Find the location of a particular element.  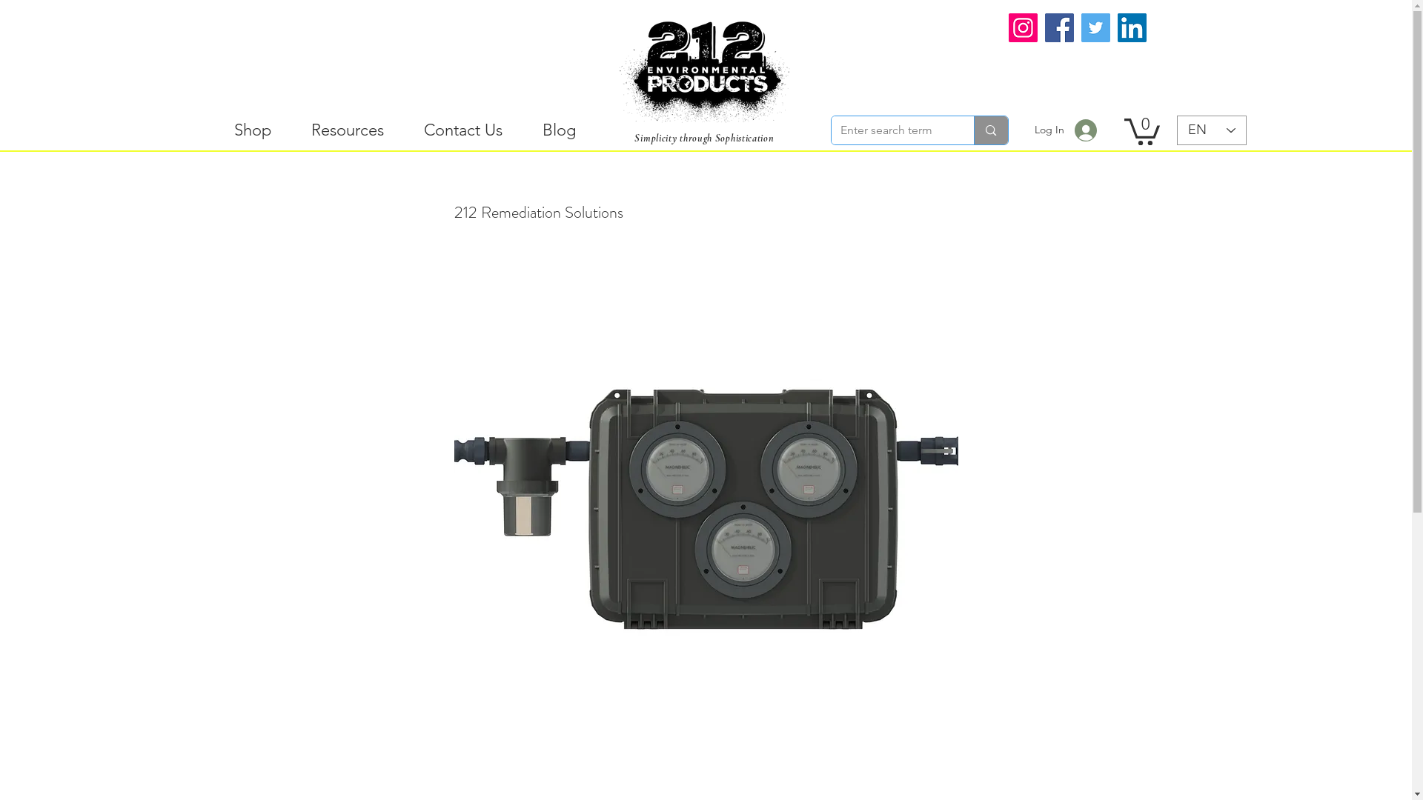

Contact Us is located at coordinates (462, 130).